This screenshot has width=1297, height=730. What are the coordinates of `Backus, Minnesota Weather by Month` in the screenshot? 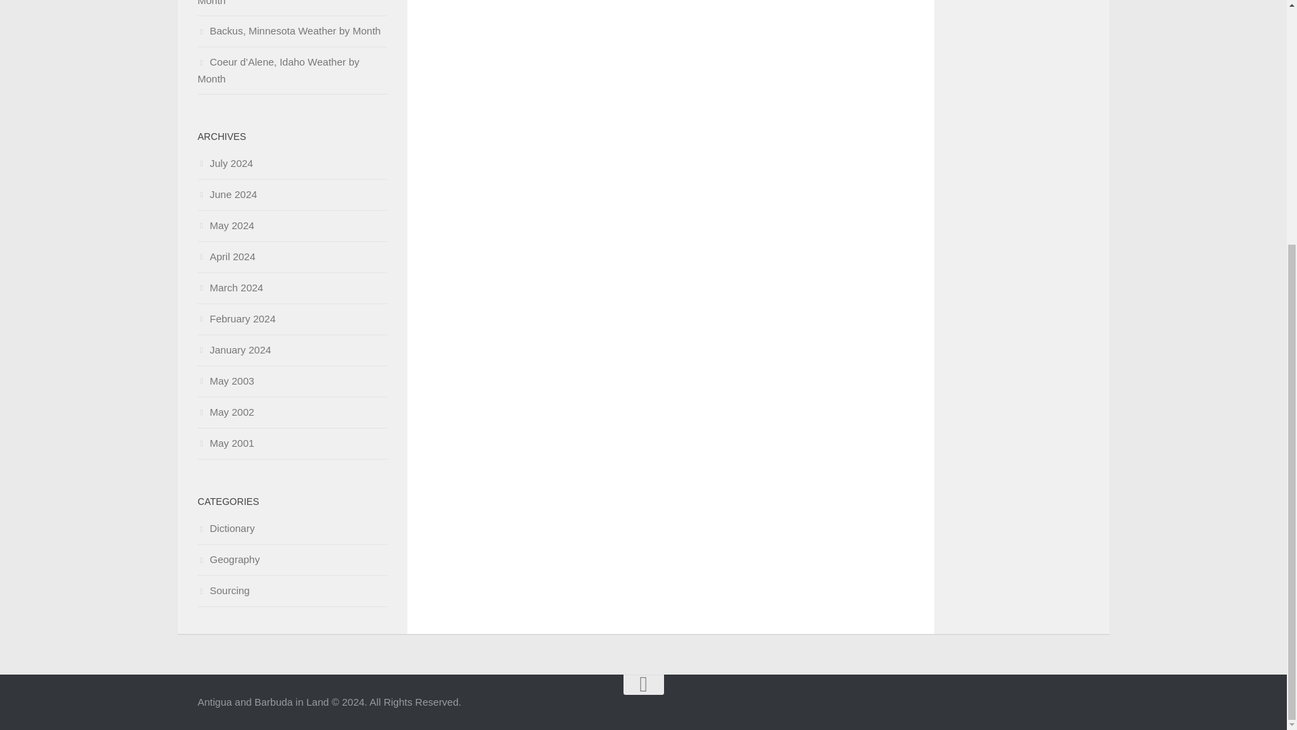 It's located at (288, 30).